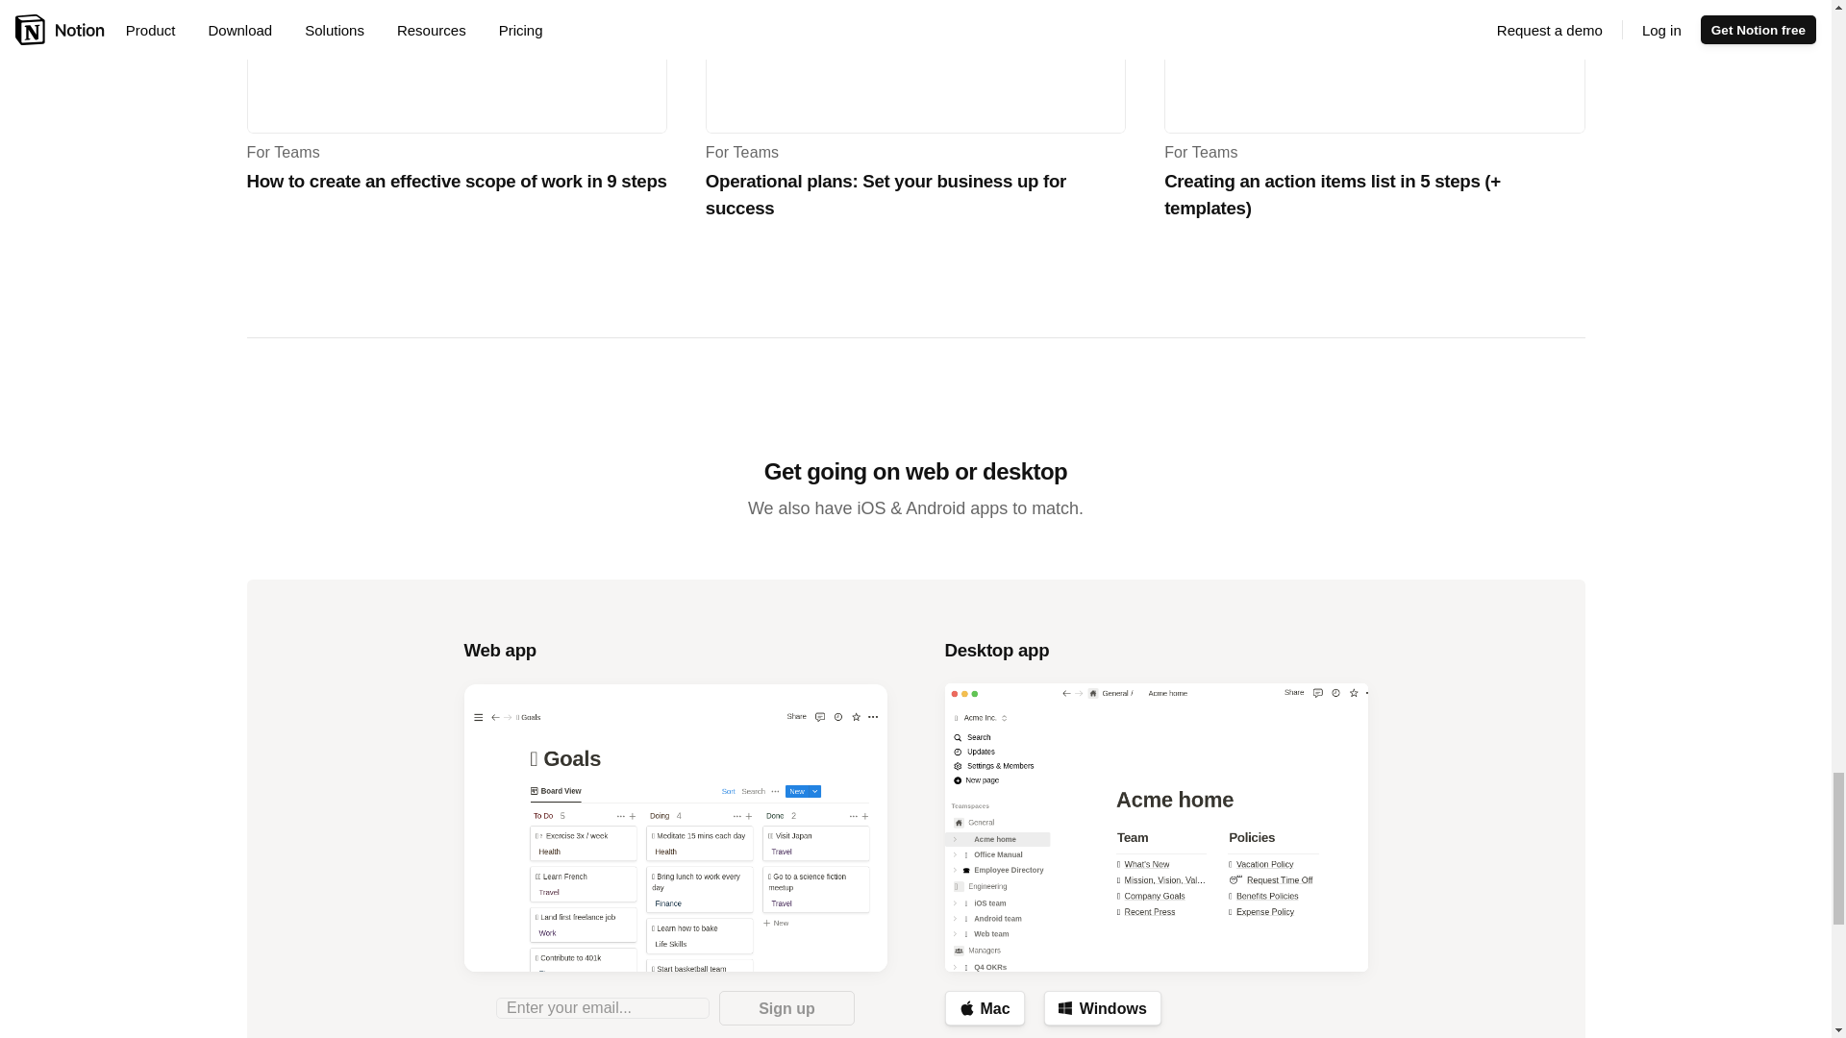 This screenshot has width=1846, height=1038. What do you see at coordinates (456, 67) in the screenshot?
I see `How to create an effective scope of work in 9 steps` at bounding box center [456, 67].